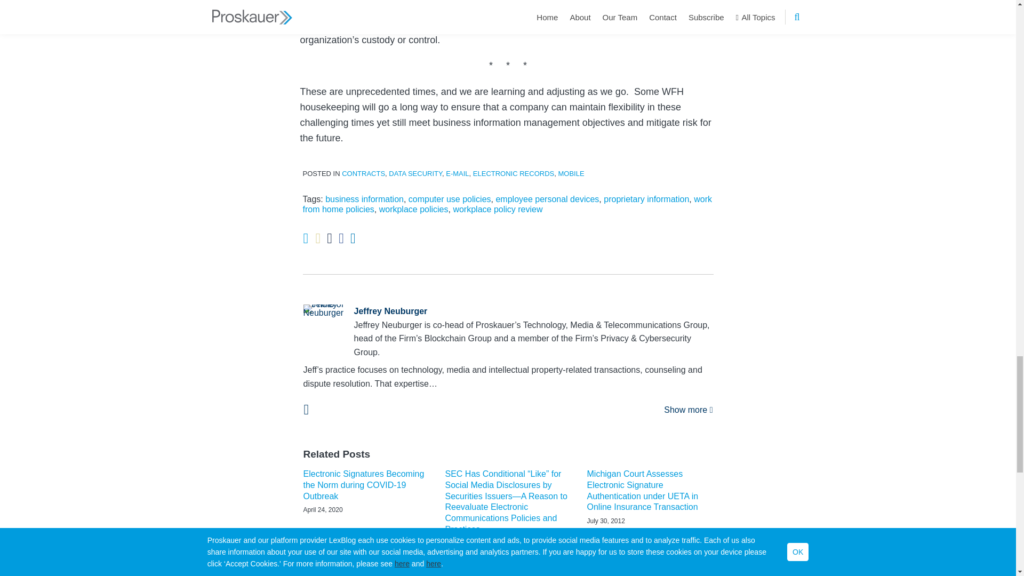  What do you see at coordinates (508, 204) in the screenshot?
I see `work from home policies` at bounding box center [508, 204].